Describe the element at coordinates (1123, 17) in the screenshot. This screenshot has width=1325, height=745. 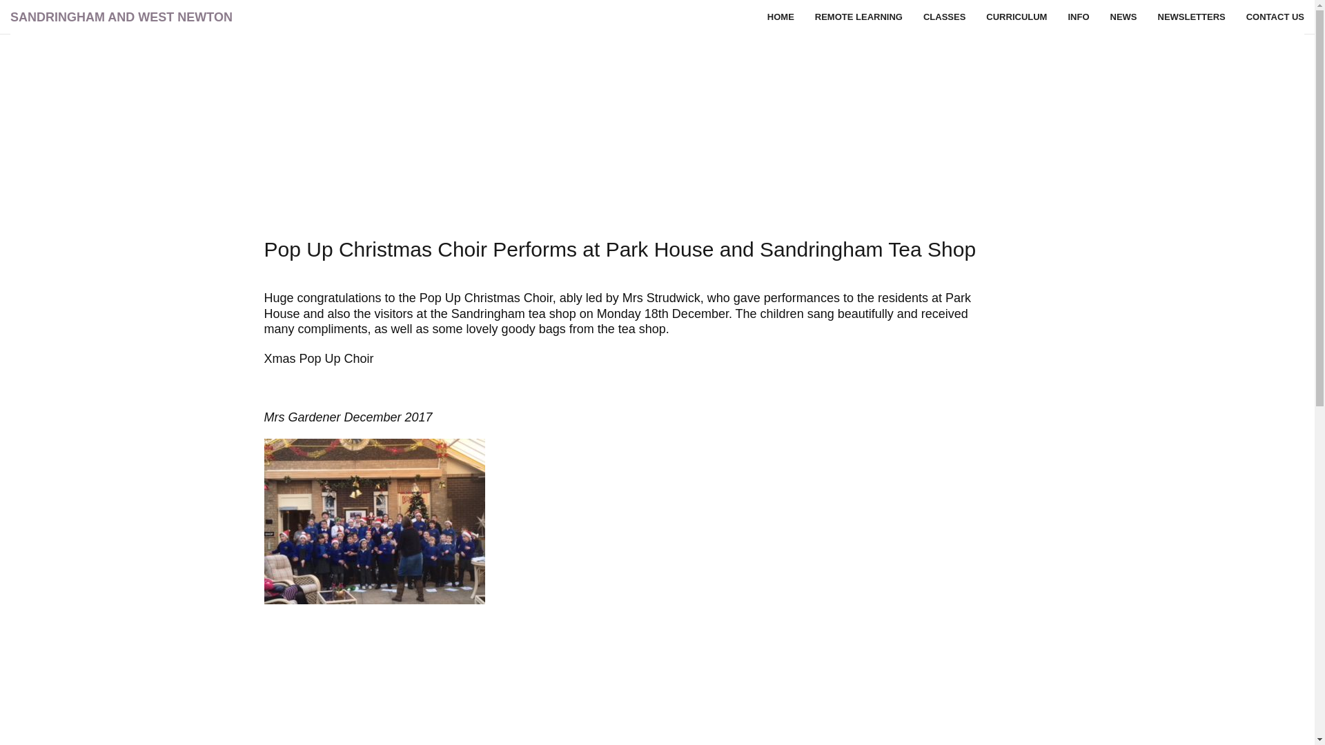
I see `NEWS` at that location.